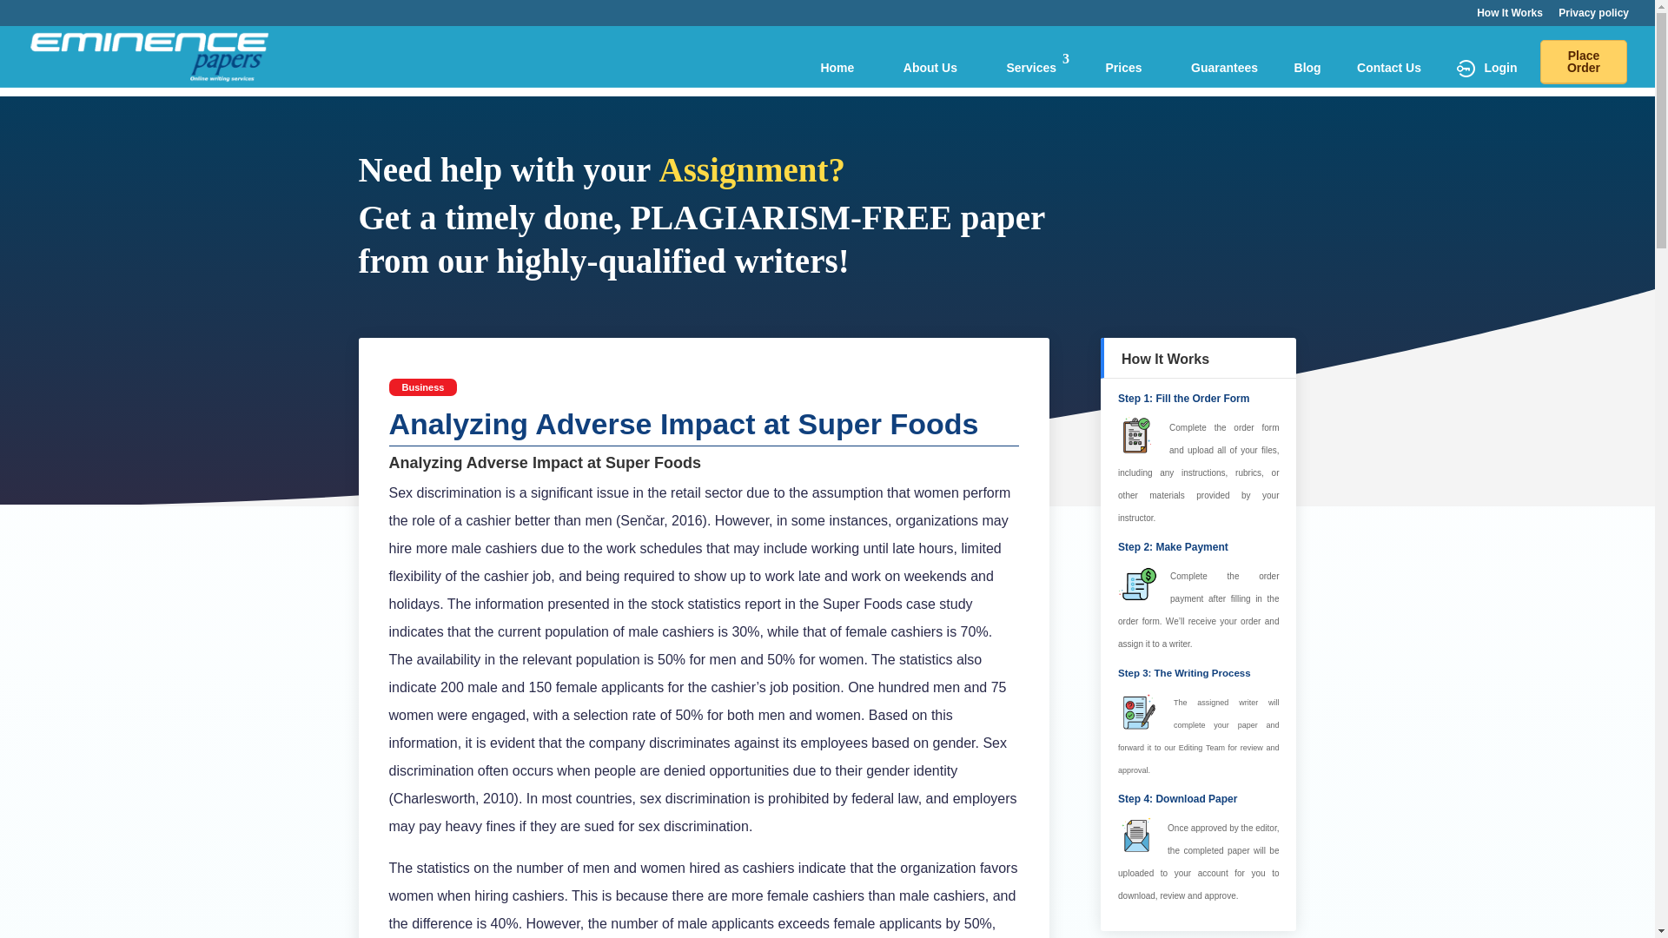  I want to click on Blog, so click(1307, 75).